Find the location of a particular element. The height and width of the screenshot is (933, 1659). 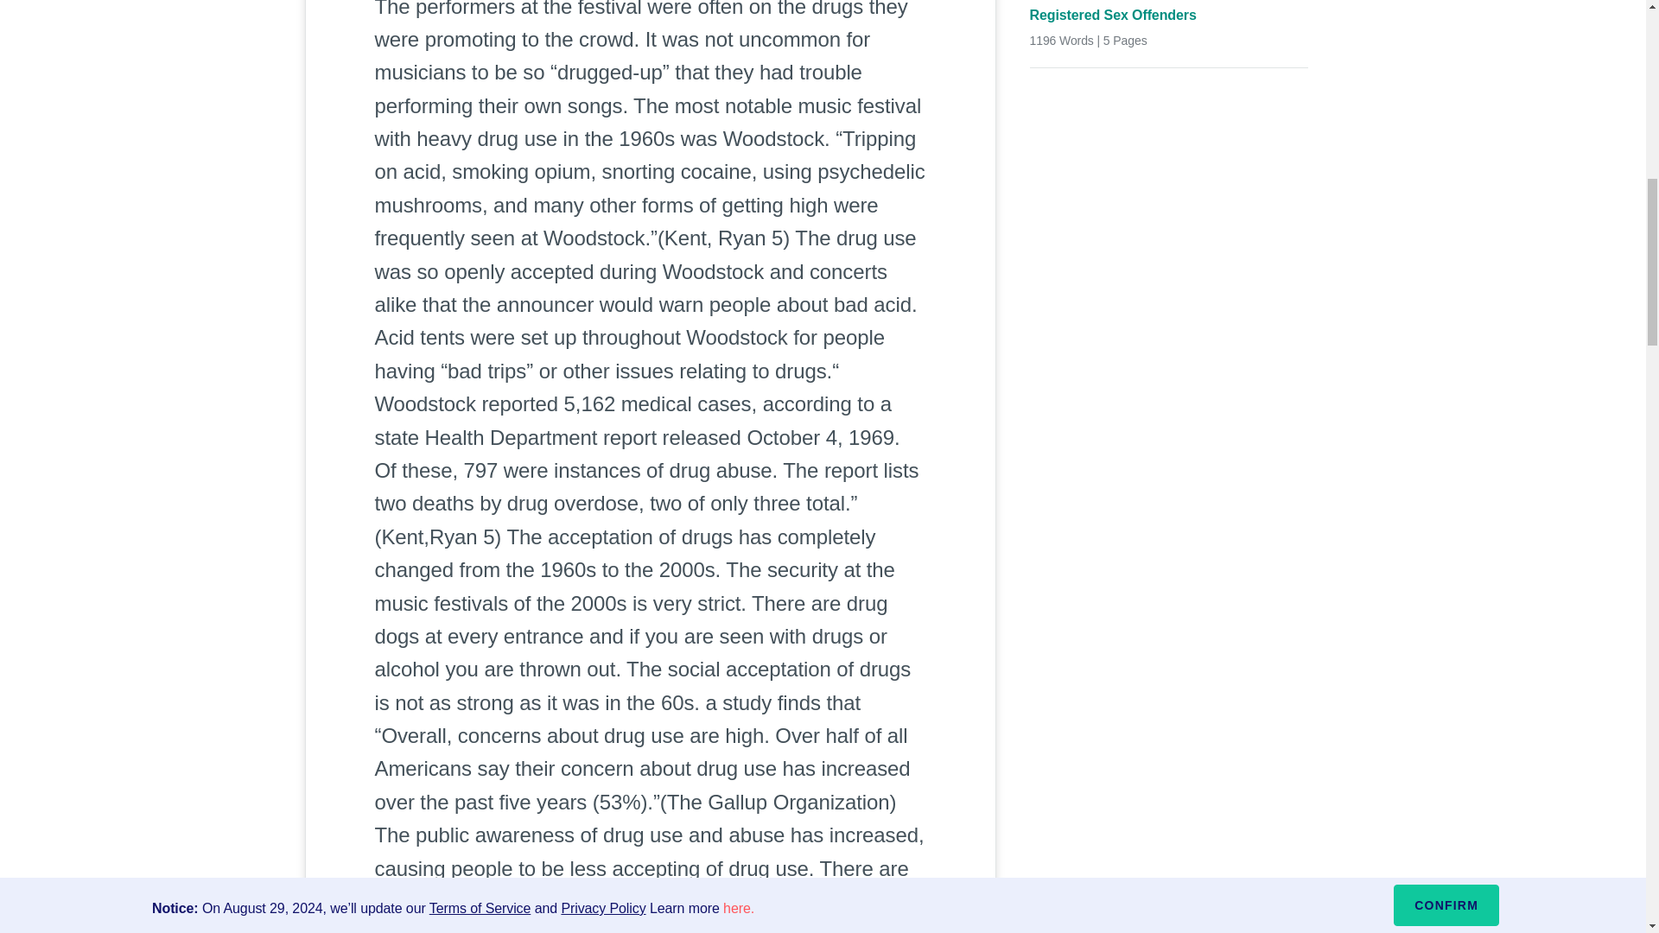

Registered Sex Offenders is located at coordinates (1169, 16).